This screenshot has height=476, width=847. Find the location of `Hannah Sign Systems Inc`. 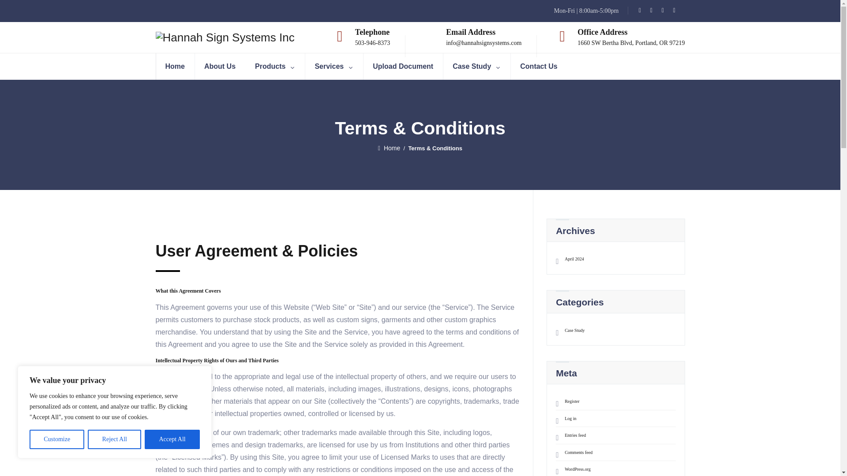

Hannah Sign Systems Inc is located at coordinates (224, 37).